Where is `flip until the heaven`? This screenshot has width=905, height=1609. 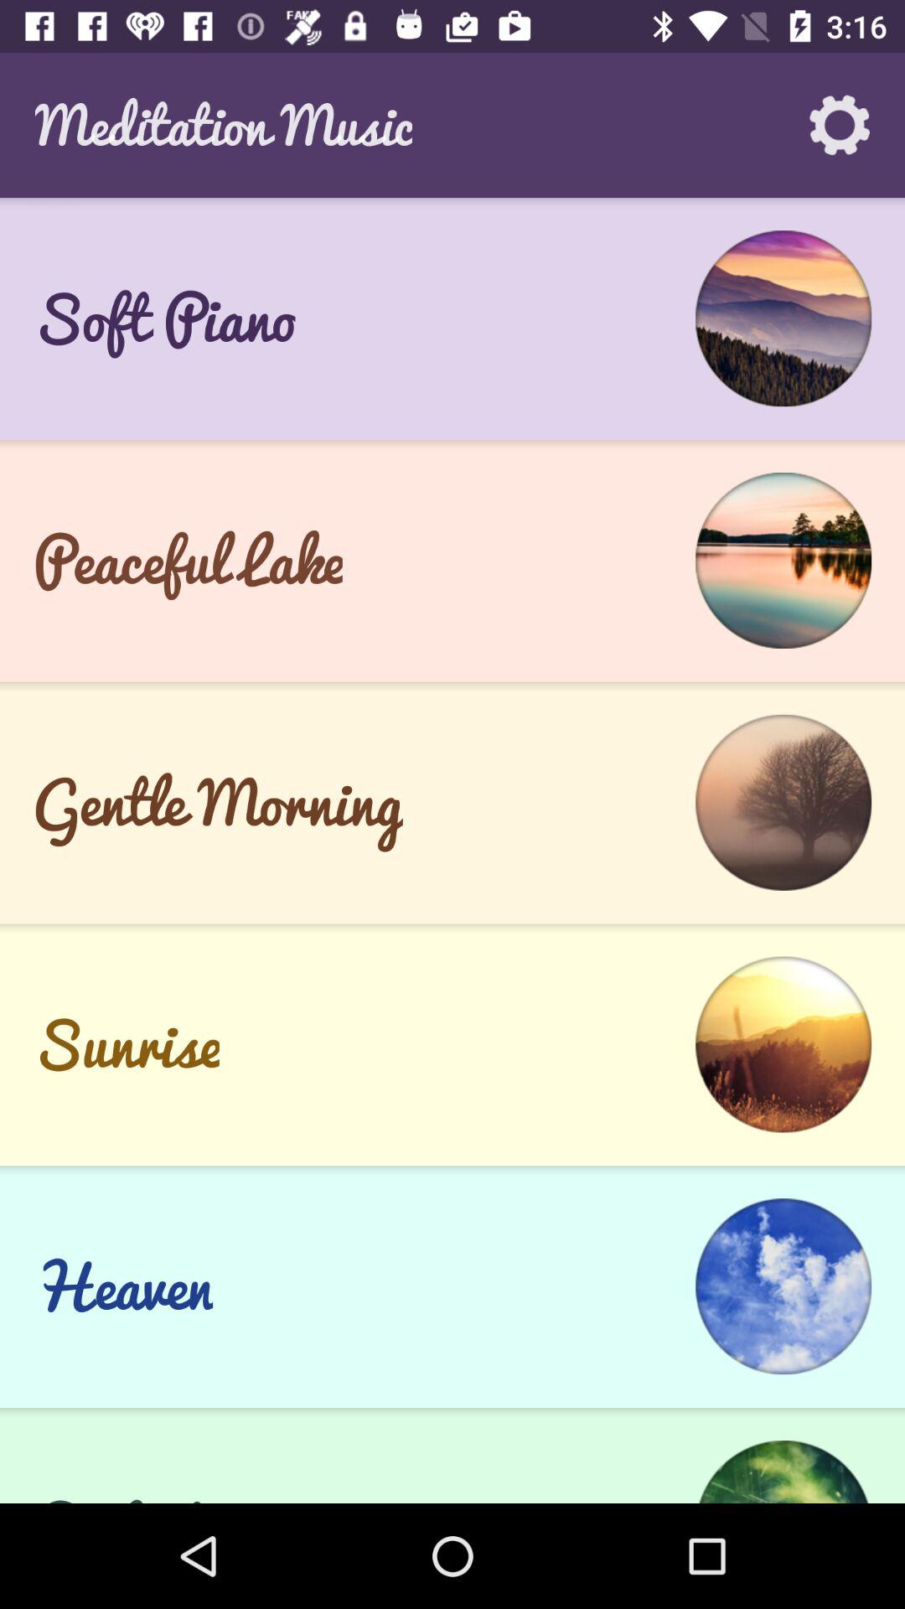
flip until the heaven is located at coordinates (122, 1286).